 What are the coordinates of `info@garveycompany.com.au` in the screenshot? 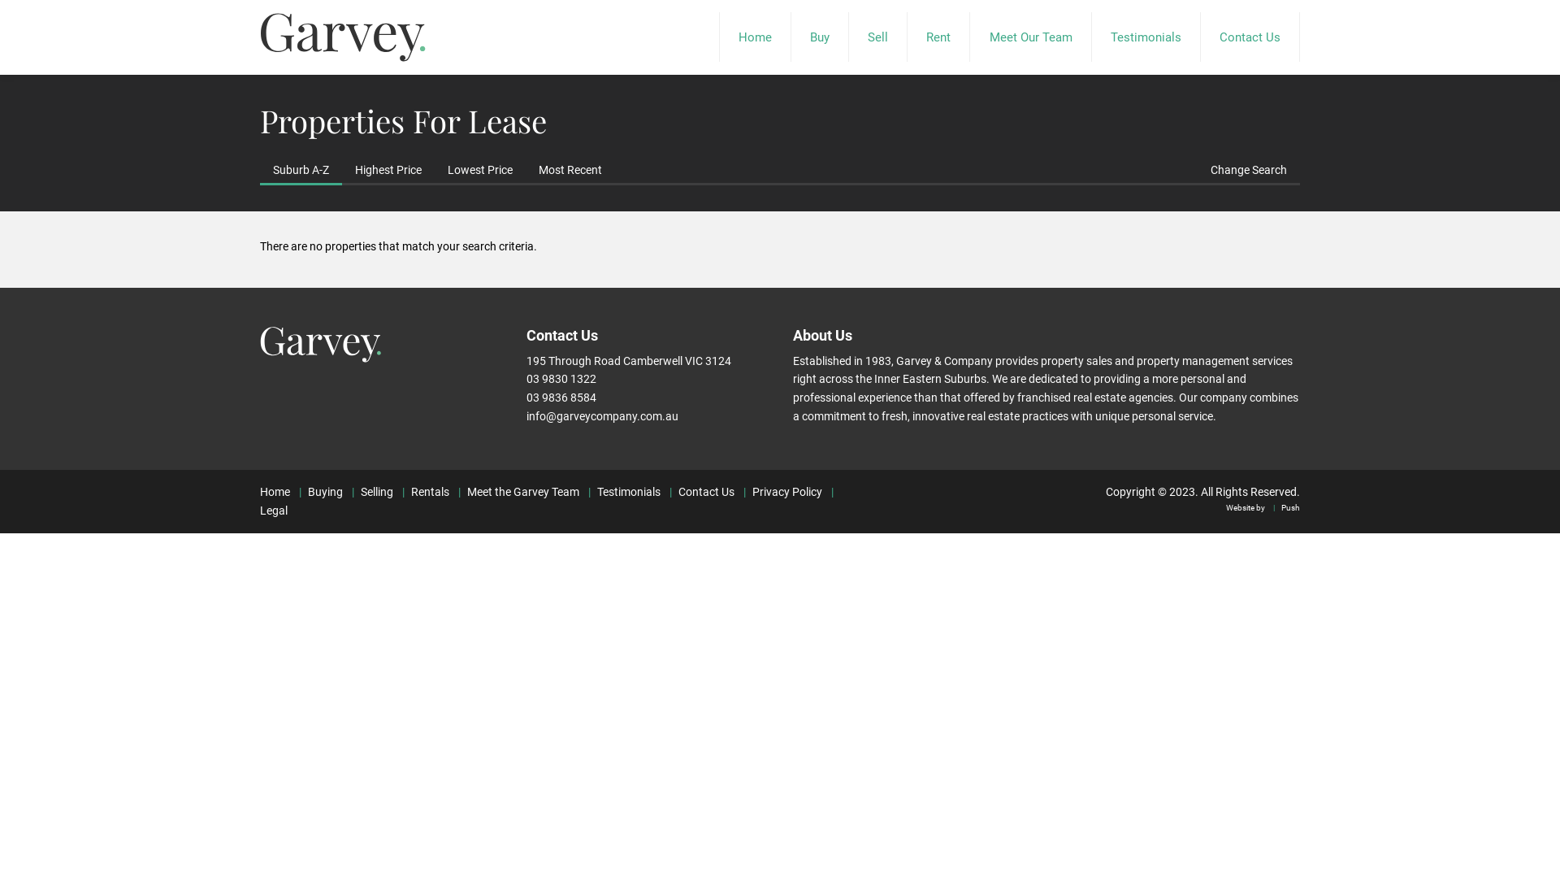 It's located at (603, 416).